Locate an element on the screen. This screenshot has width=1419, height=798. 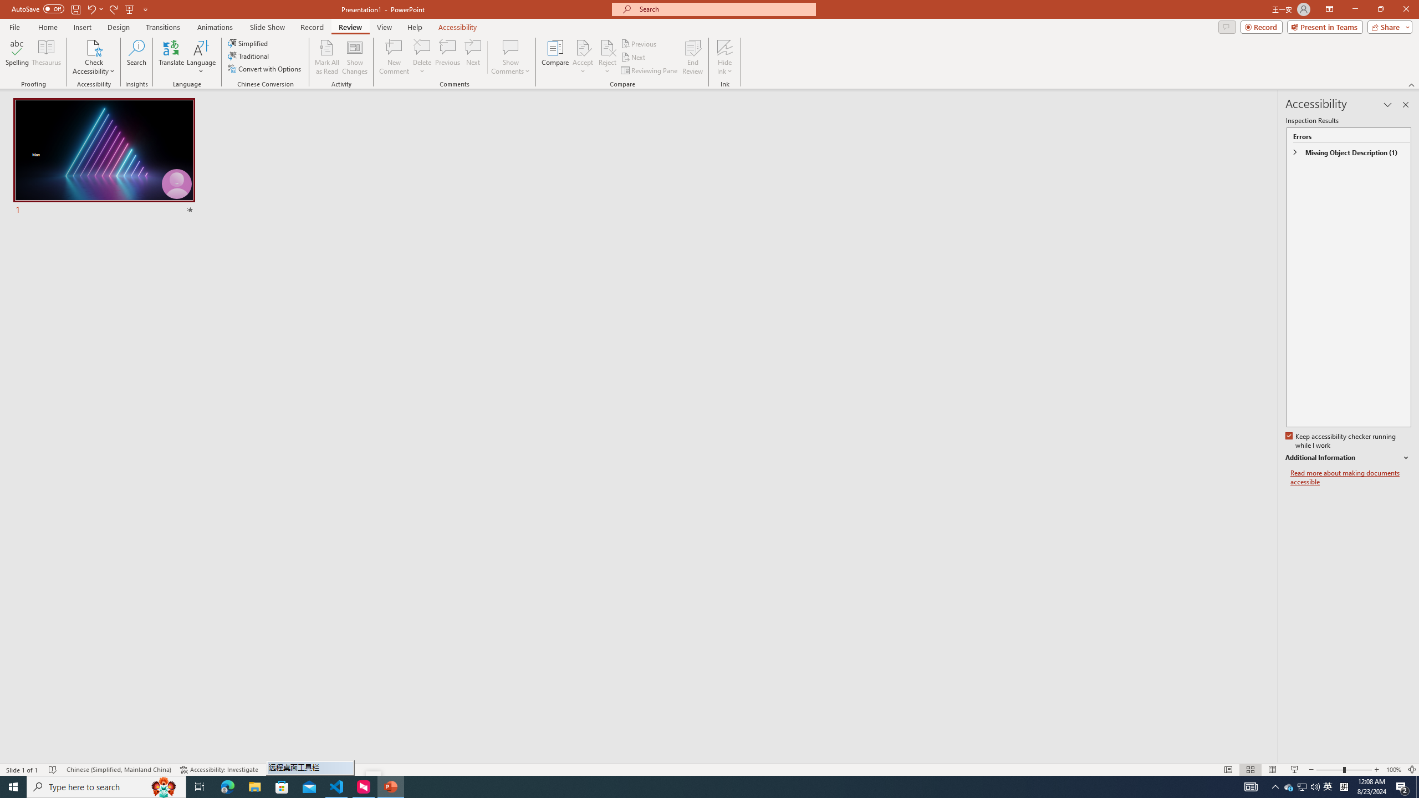
Show Comments is located at coordinates (511, 57).